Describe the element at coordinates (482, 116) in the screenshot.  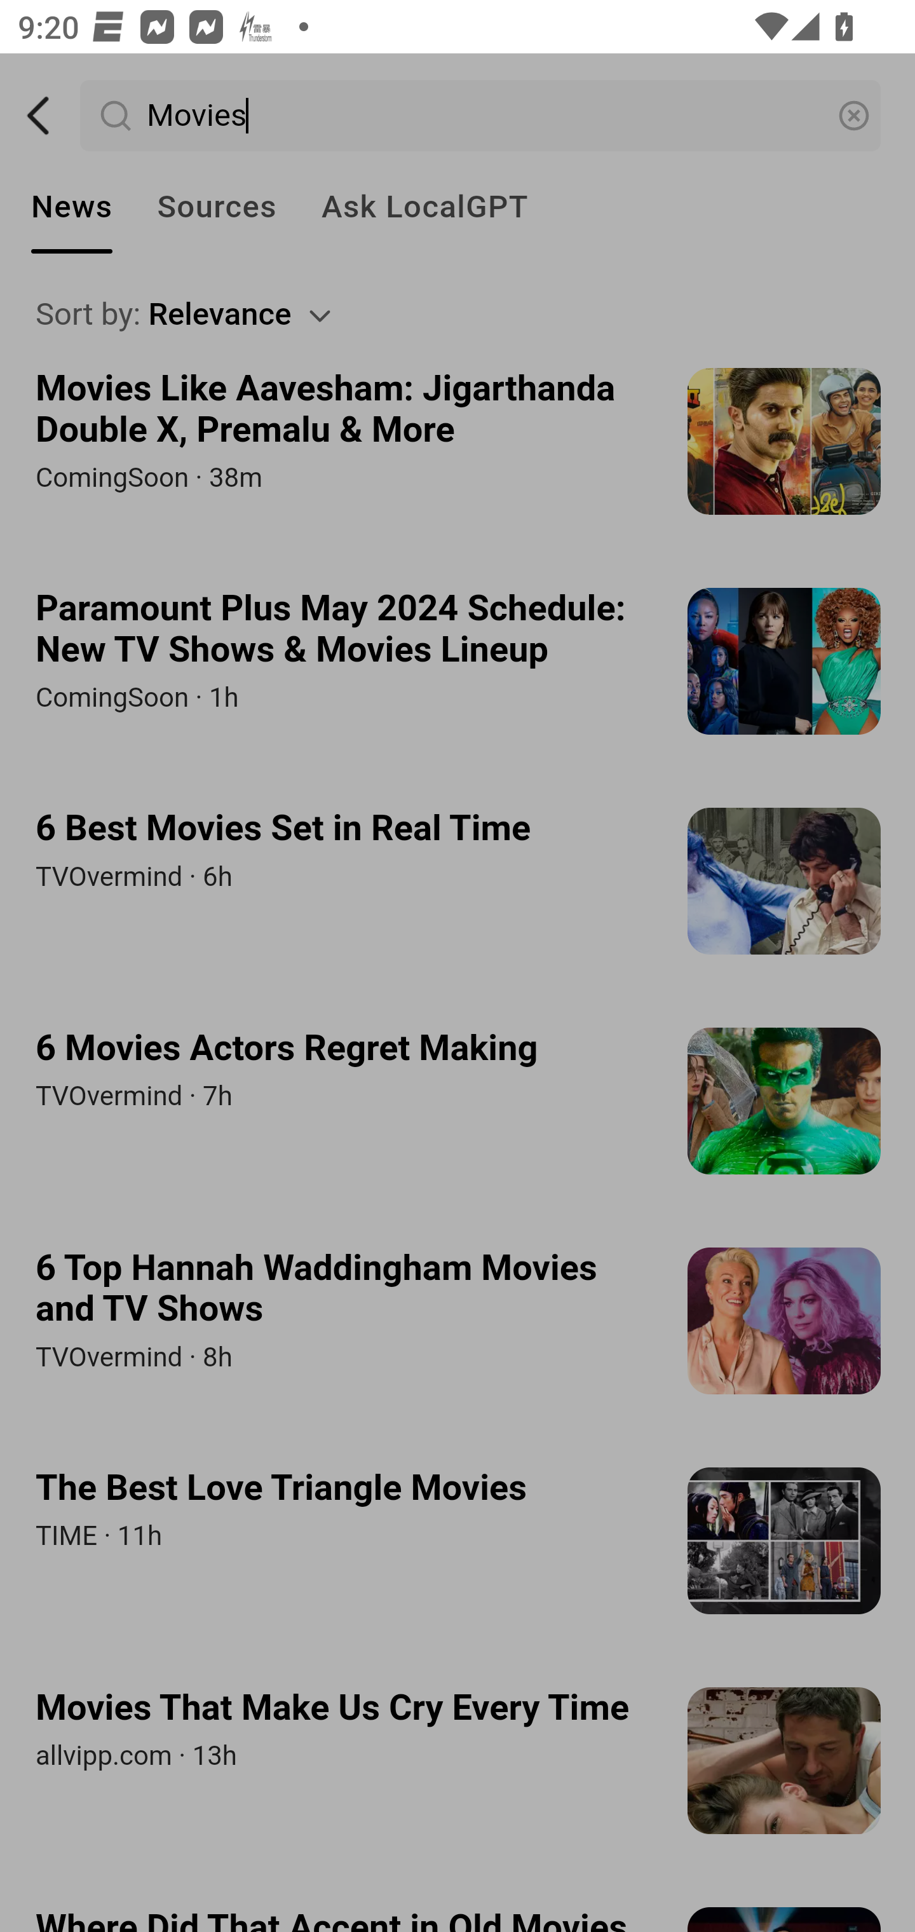
I see `Movies` at that location.